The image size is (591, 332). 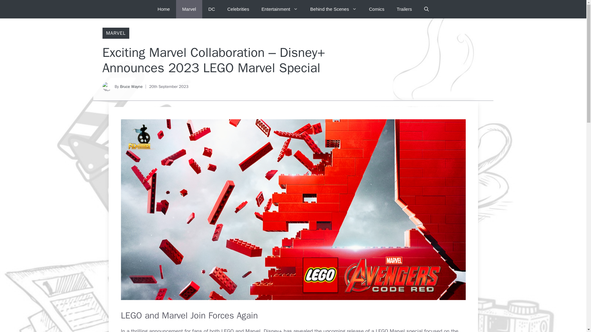 I want to click on MARVEL, so click(x=115, y=33).